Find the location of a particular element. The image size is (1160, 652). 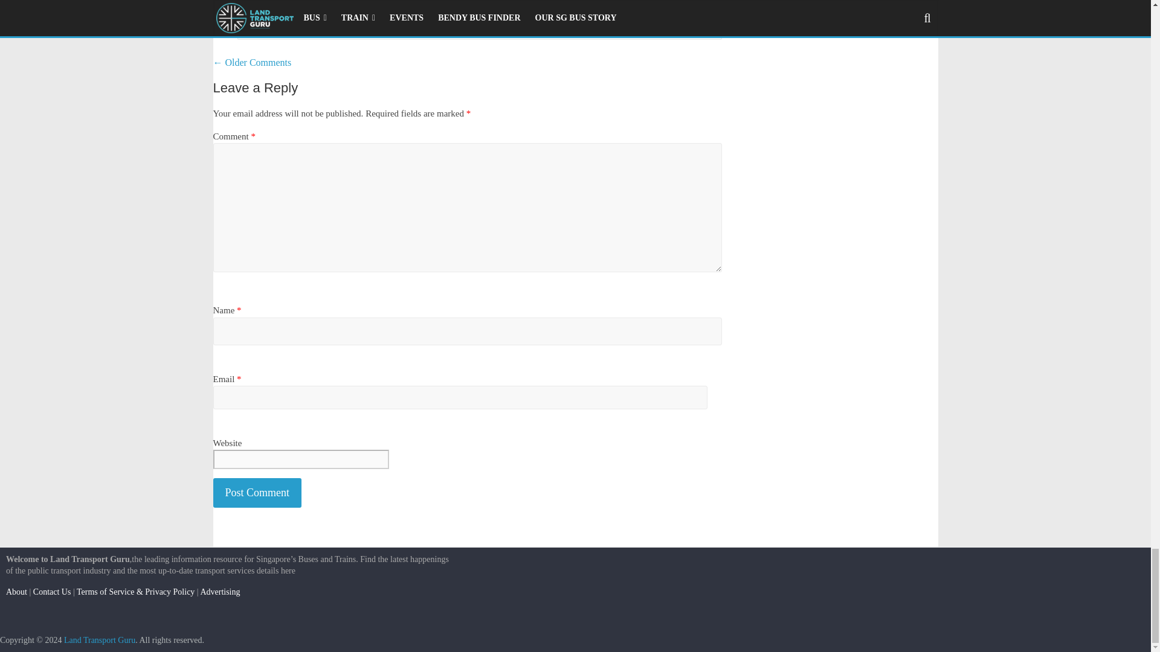

Land Transport Guru is located at coordinates (99, 639).